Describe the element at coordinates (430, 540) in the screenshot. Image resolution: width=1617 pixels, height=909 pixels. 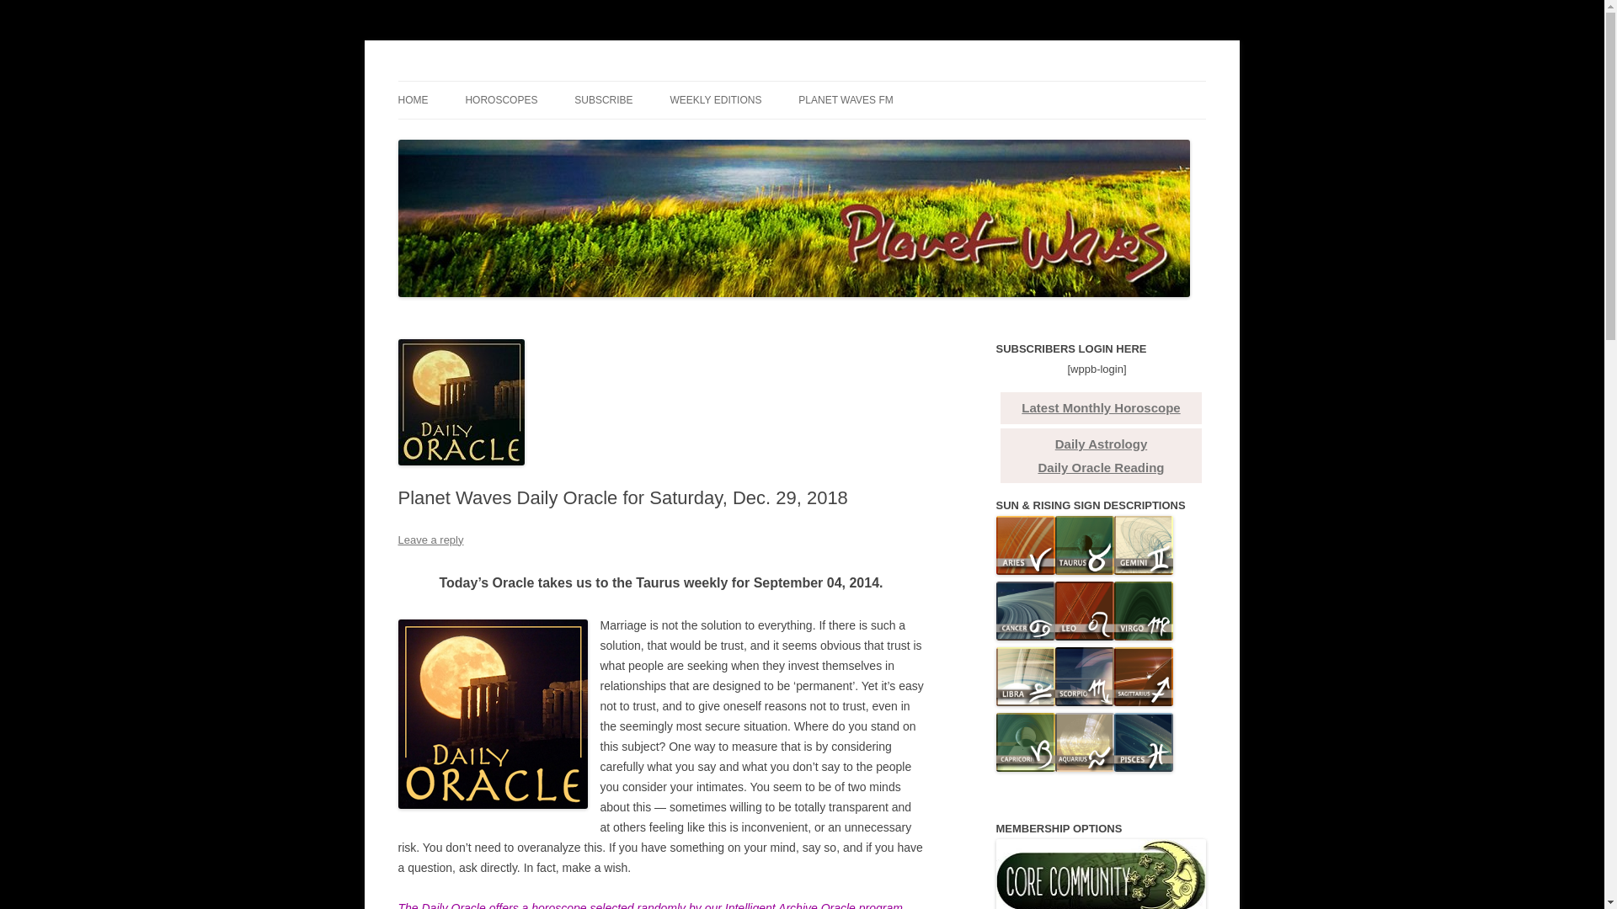
I see `Leave a reply` at that location.